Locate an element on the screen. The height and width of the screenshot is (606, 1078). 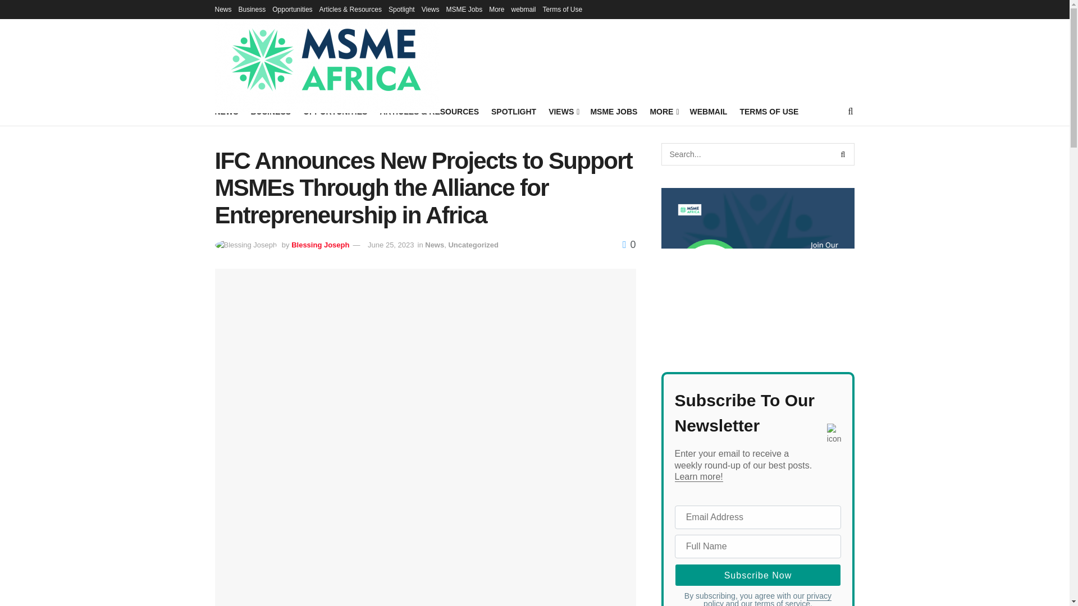
MORE is located at coordinates (663, 111).